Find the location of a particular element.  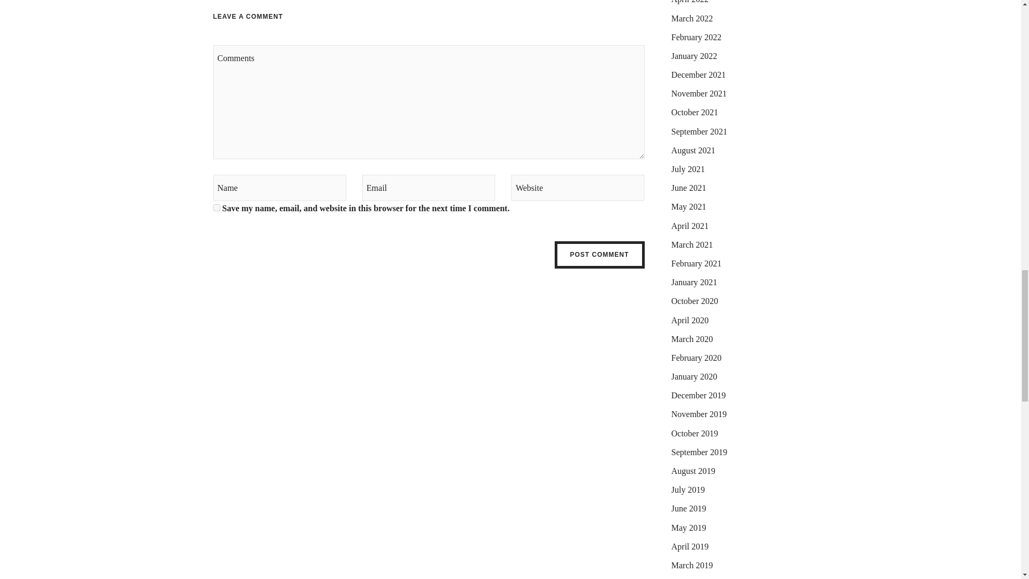

Post Comment is located at coordinates (599, 255).